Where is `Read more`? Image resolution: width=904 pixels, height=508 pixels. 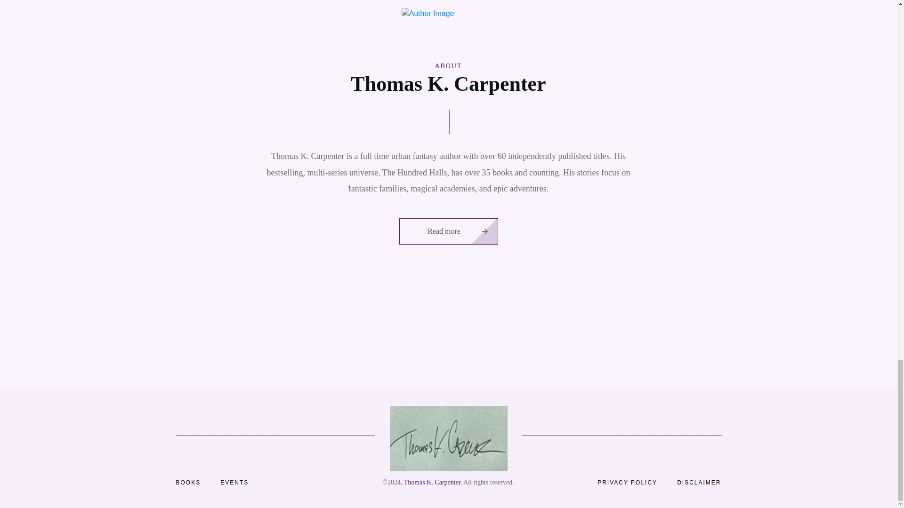
Read more is located at coordinates (448, 231).